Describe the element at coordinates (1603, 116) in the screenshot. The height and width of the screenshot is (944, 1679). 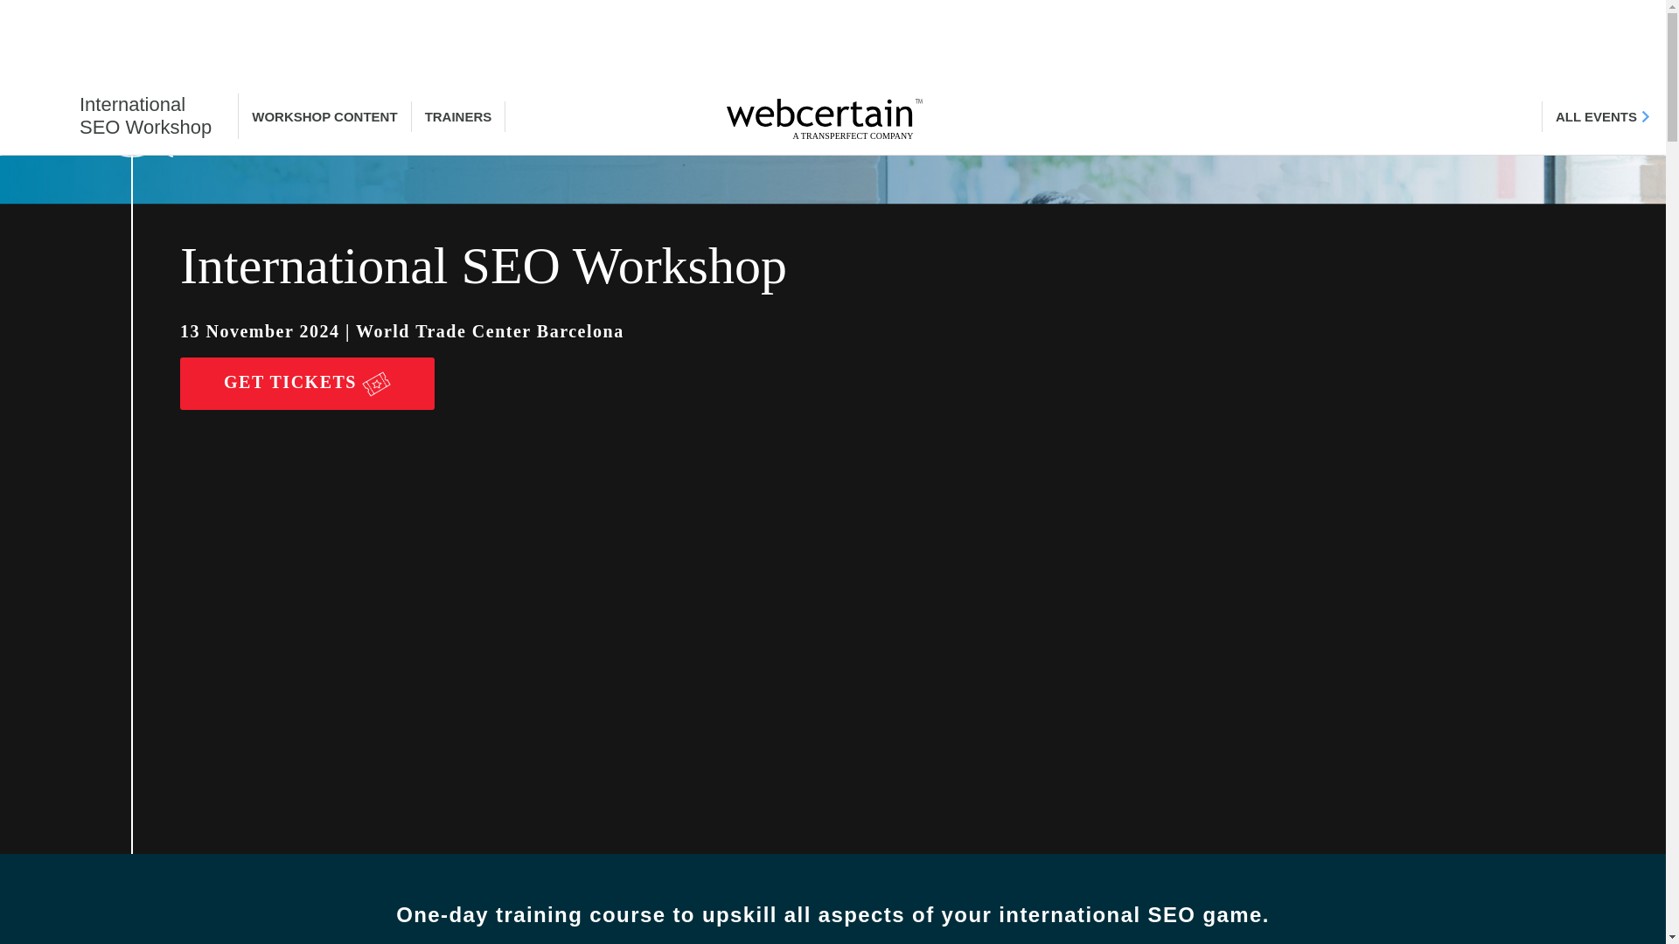
I see `WORKSHOP CONTENT` at that location.